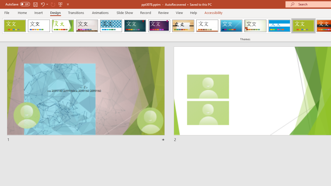  Describe the element at coordinates (63, 26) in the screenshot. I see `Facet` at that location.